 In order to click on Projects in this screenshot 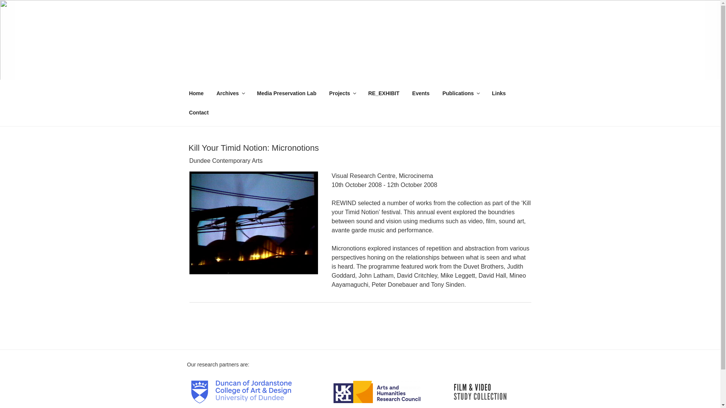, I will do `click(342, 94)`.